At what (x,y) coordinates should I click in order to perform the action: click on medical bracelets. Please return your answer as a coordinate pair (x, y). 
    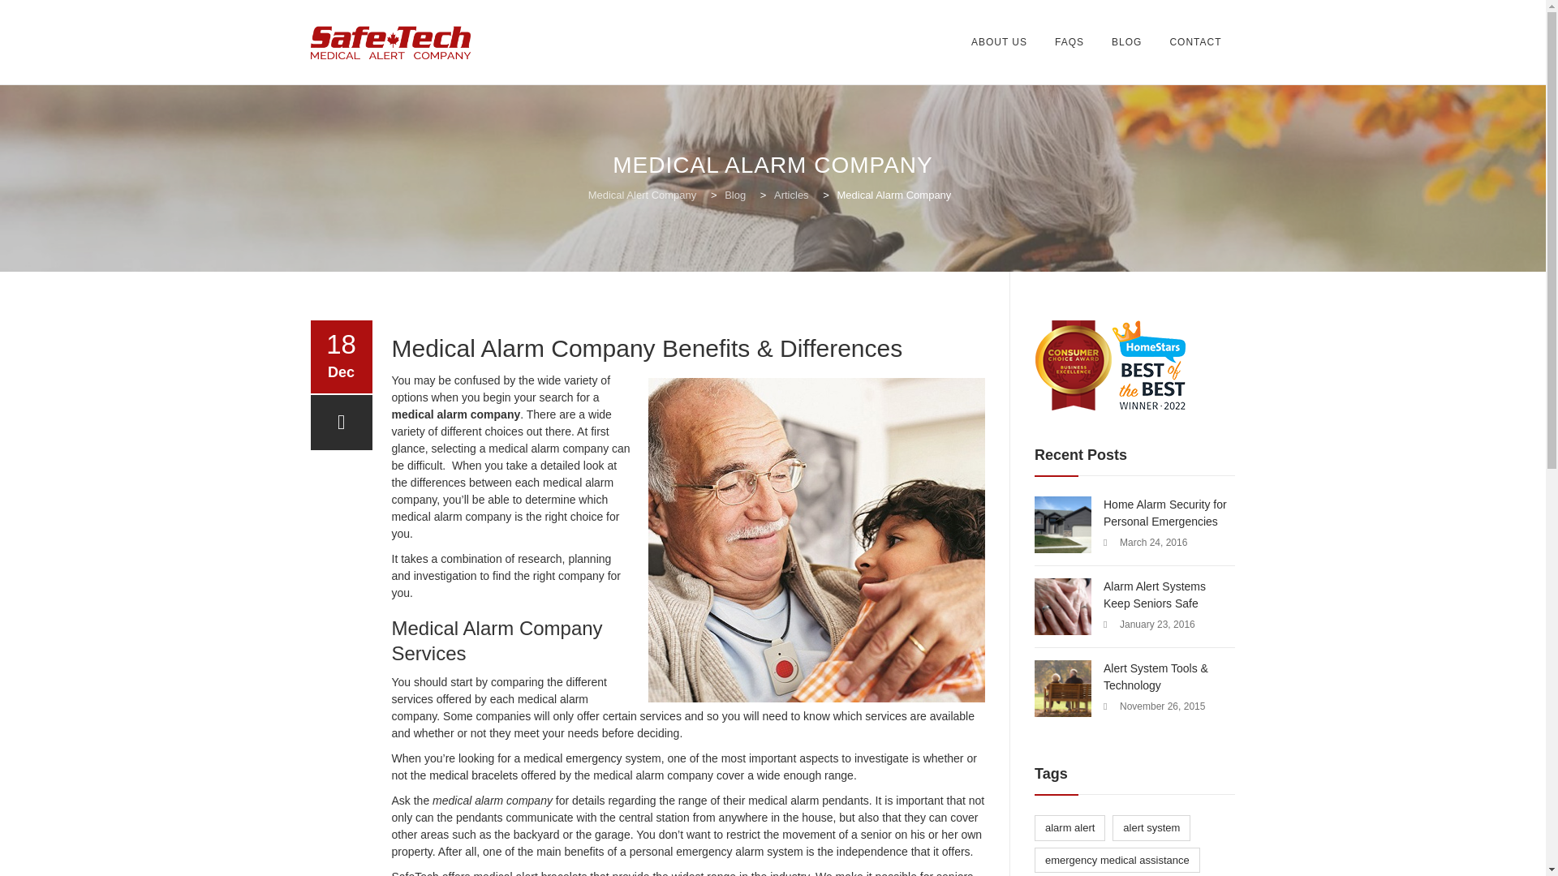
    Looking at the image, I should click on (473, 775).